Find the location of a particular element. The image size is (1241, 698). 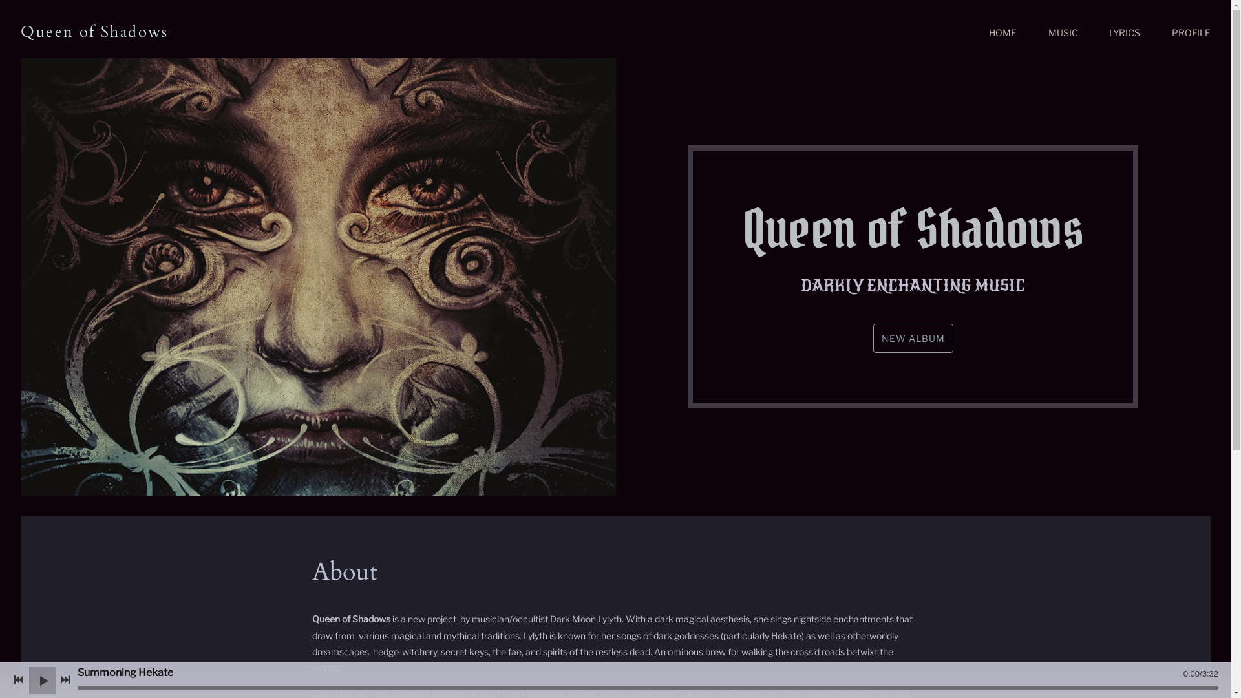

NEW ALBUM is located at coordinates (913, 339).